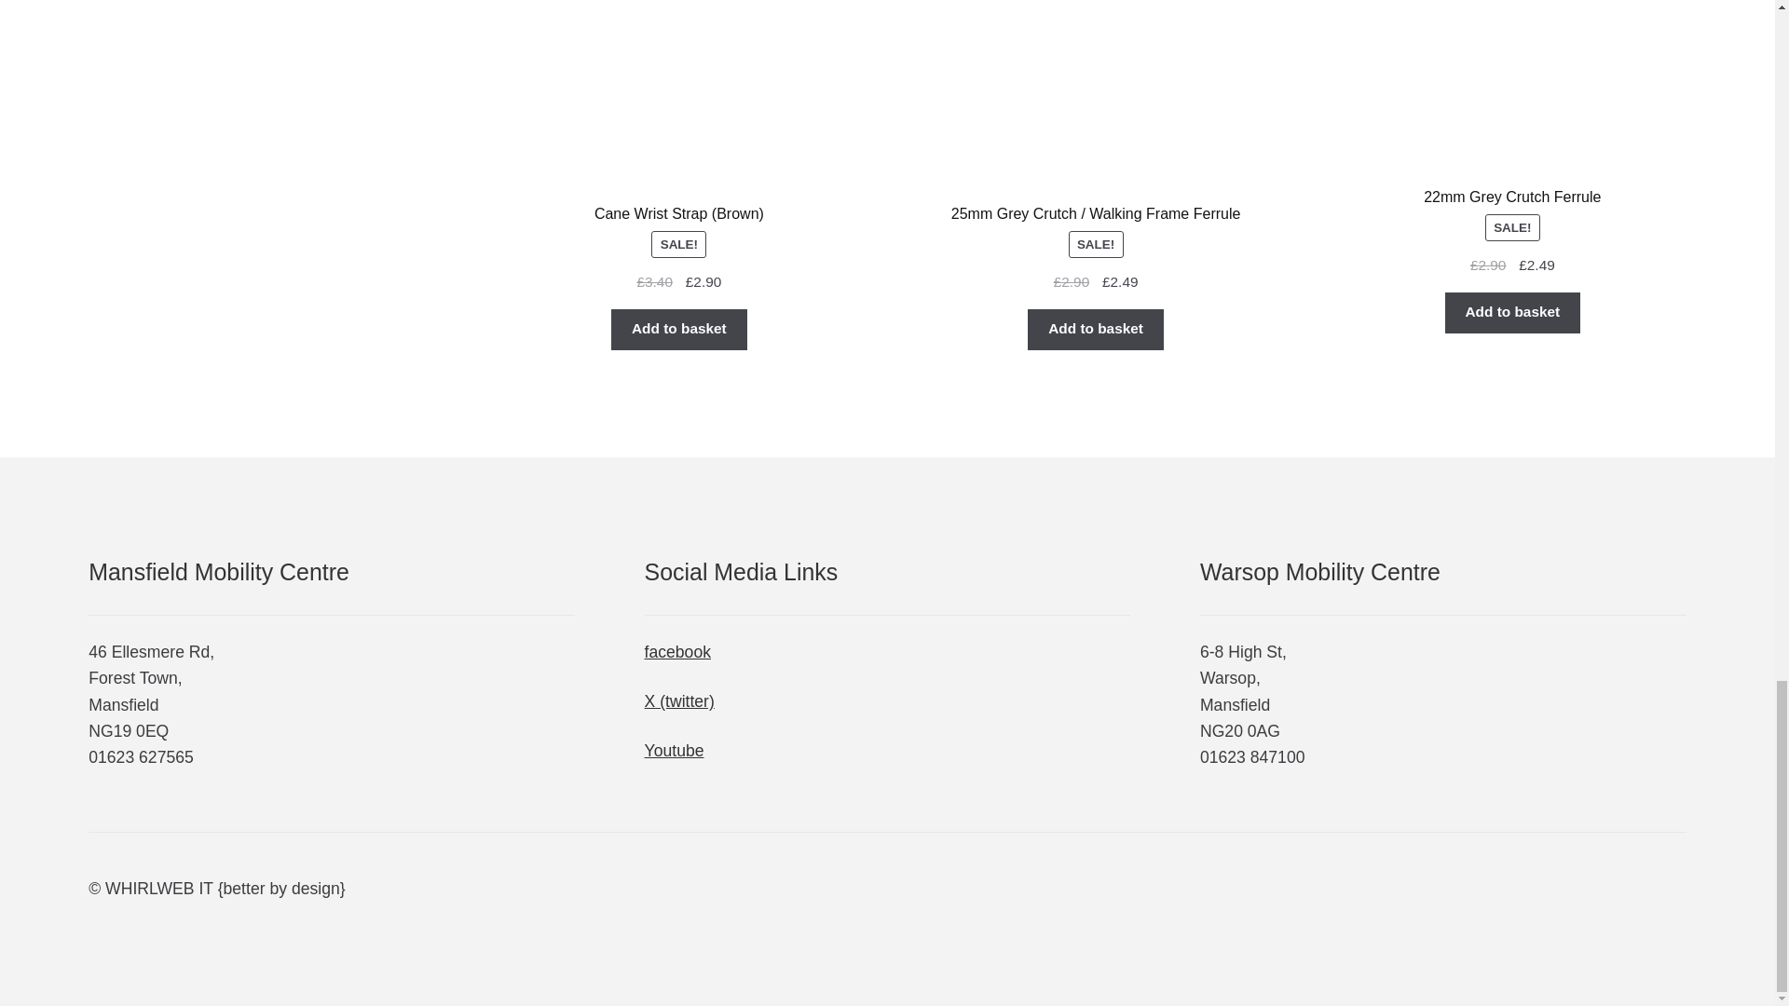 The height and width of the screenshot is (1006, 1789). Describe the element at coordinates (1095, 329) in the screenshot. I see `Add to basket` at that location.